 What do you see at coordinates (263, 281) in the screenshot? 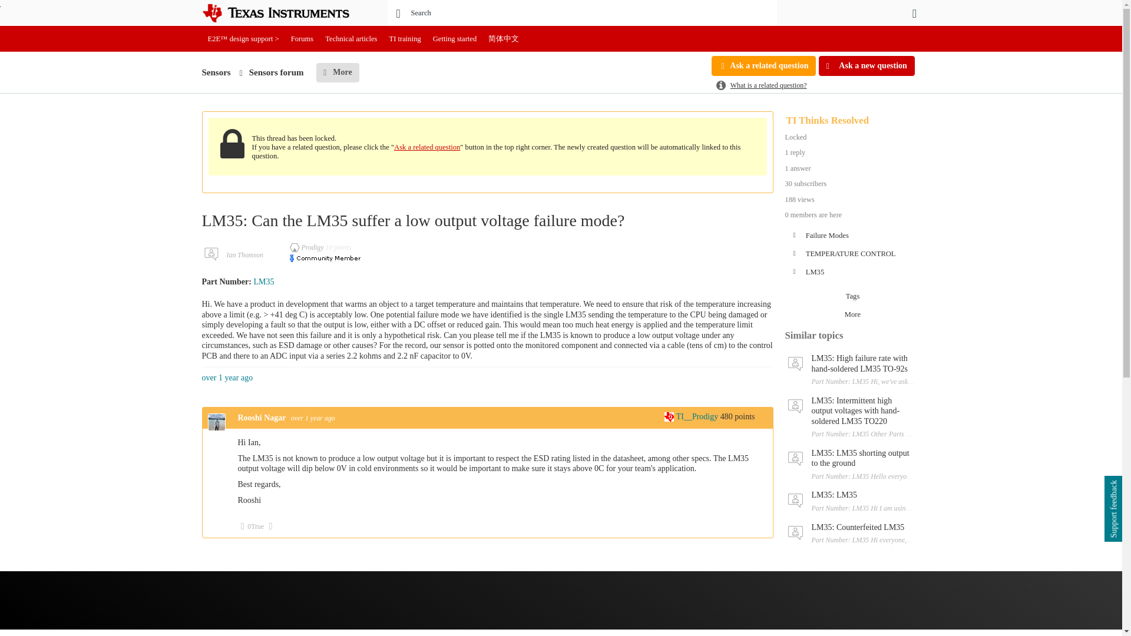
I see `Link to Product Folder` at bounding box center [263, 281].